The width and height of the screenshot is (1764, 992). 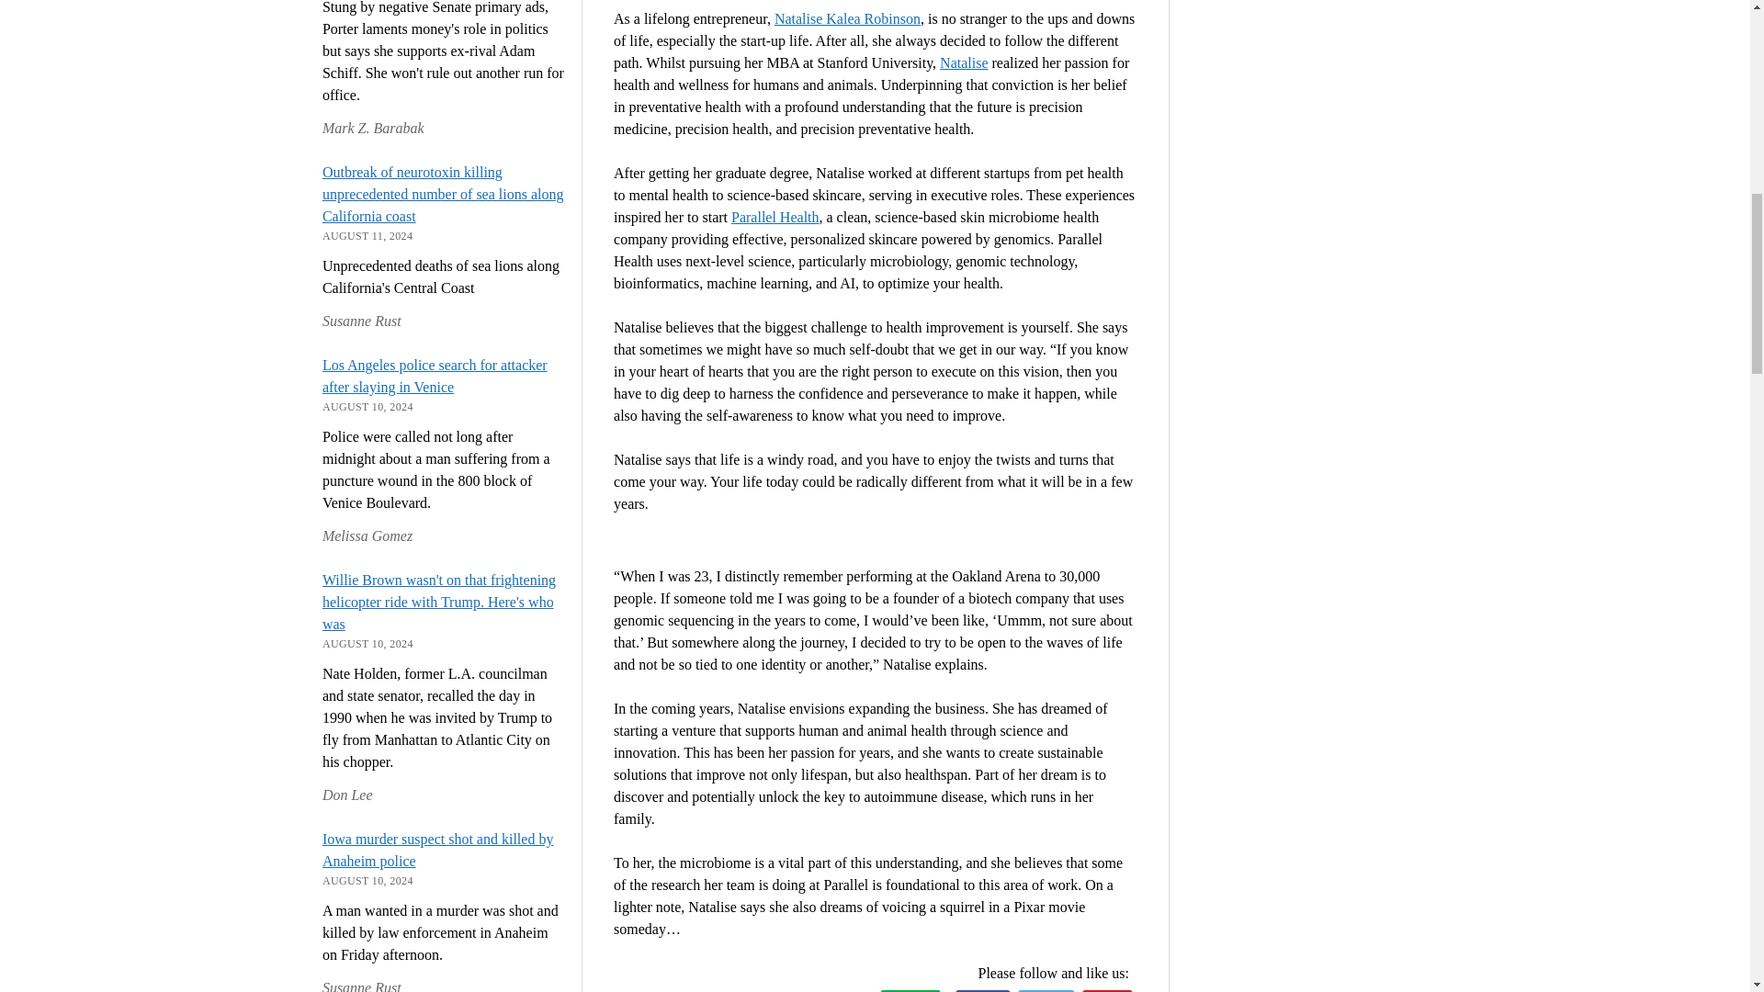 What do you see at coordinates (983, 990) in the screenshot?
I see `Facebook Share` at bounding box center [983, 990].